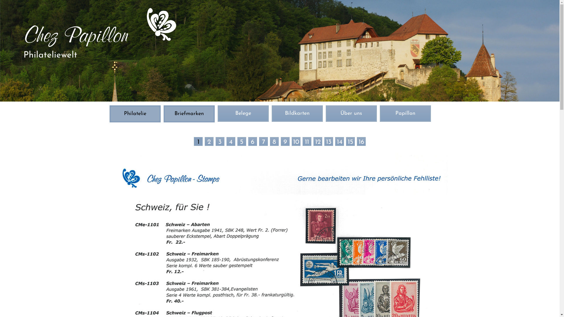 The image size is (564, 317). I want to click on Bildkarten, so click(297, 114).